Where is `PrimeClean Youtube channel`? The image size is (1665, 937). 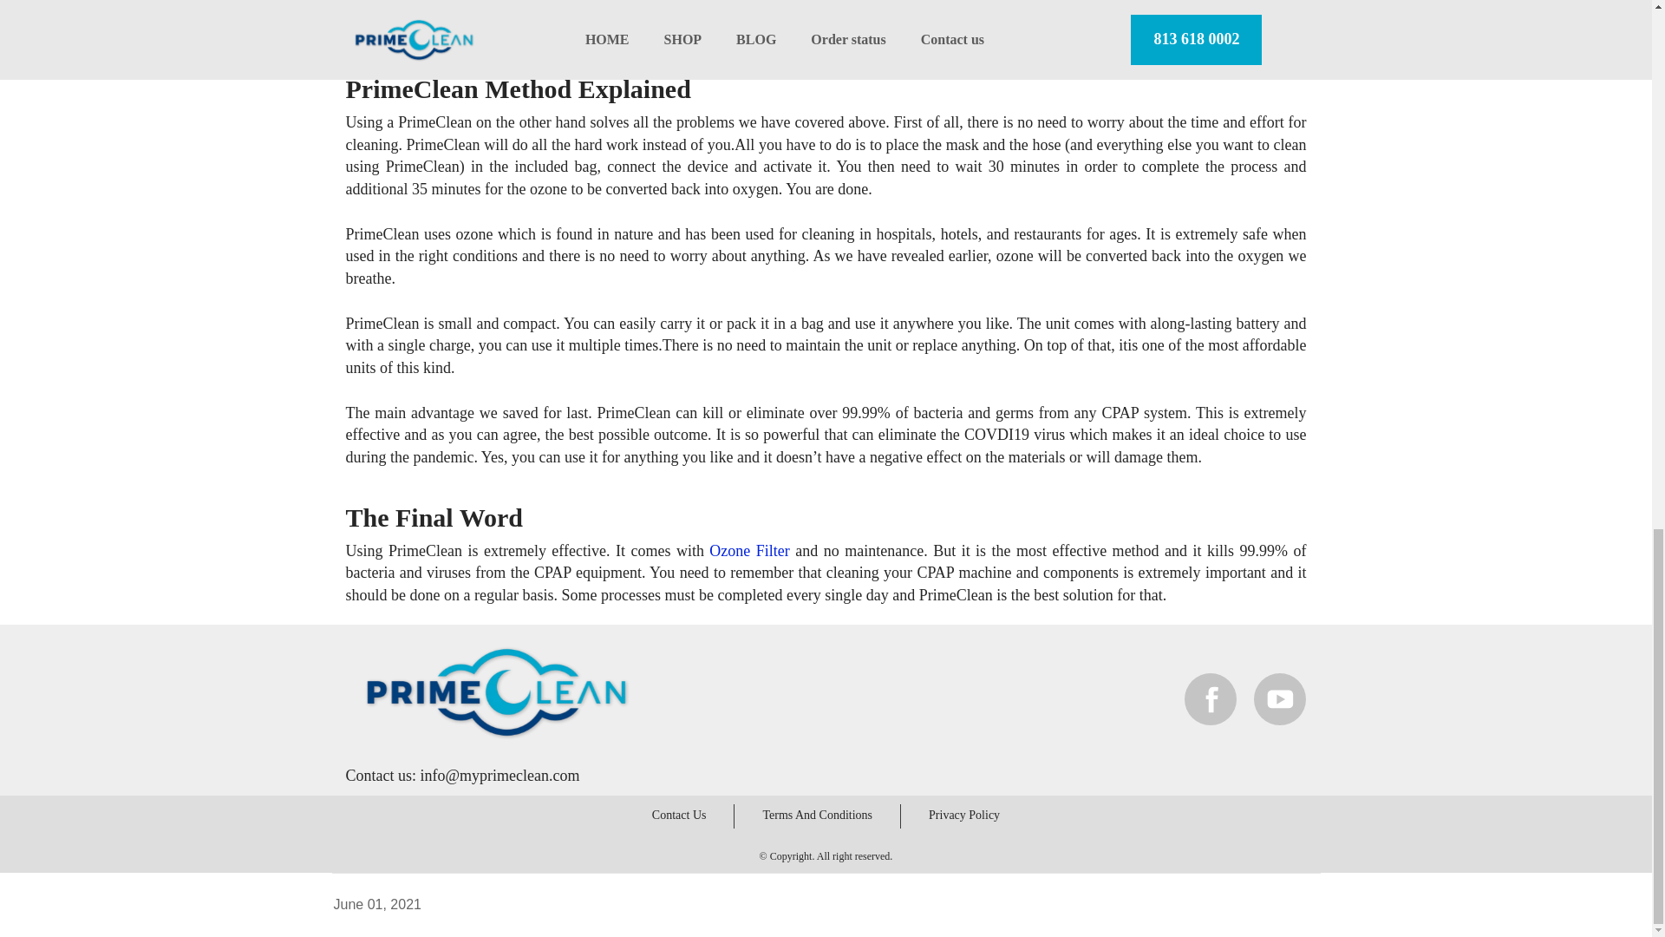 PrimeClean Youtube channel is located at coordinates (1279, 698).